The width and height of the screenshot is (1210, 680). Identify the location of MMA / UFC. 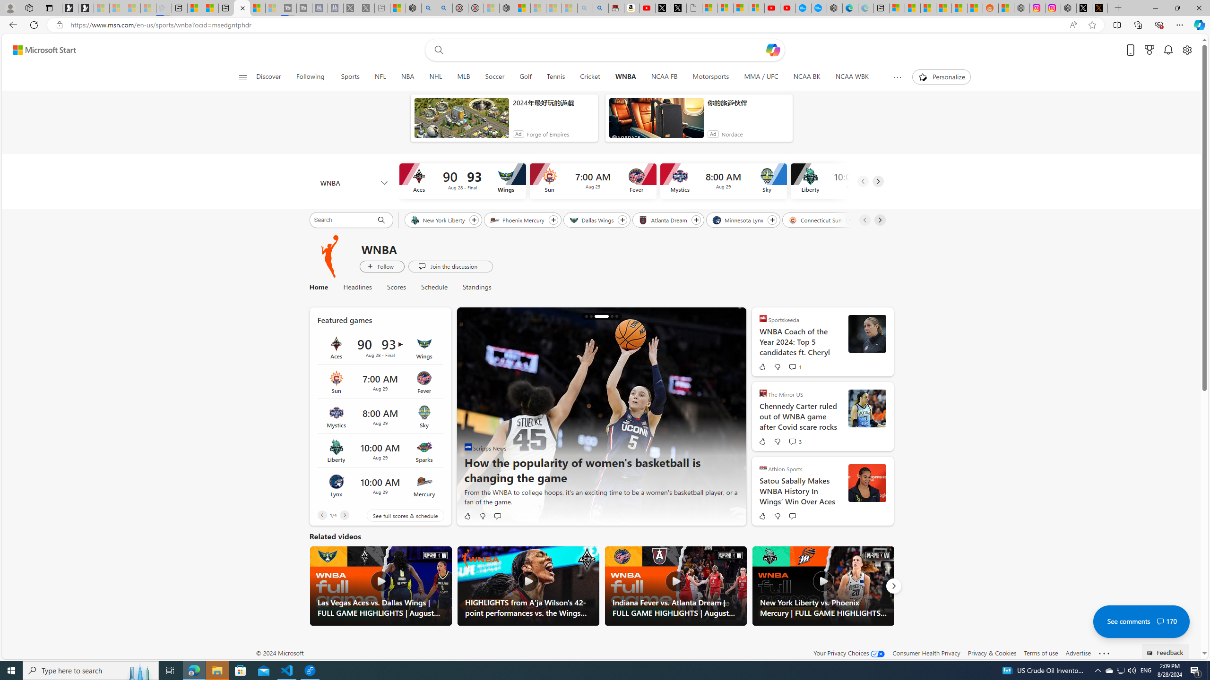
(761, 77).